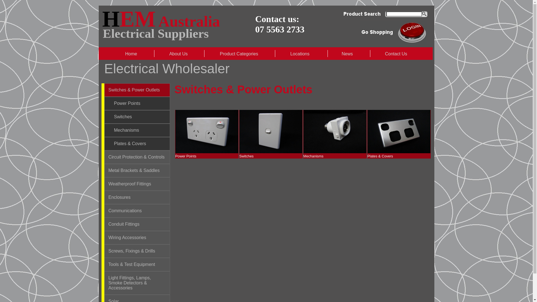 The image size is (537, 302). Describe the element at coordinates (125, 211) in the screenshot. I see `Communications` at that location.